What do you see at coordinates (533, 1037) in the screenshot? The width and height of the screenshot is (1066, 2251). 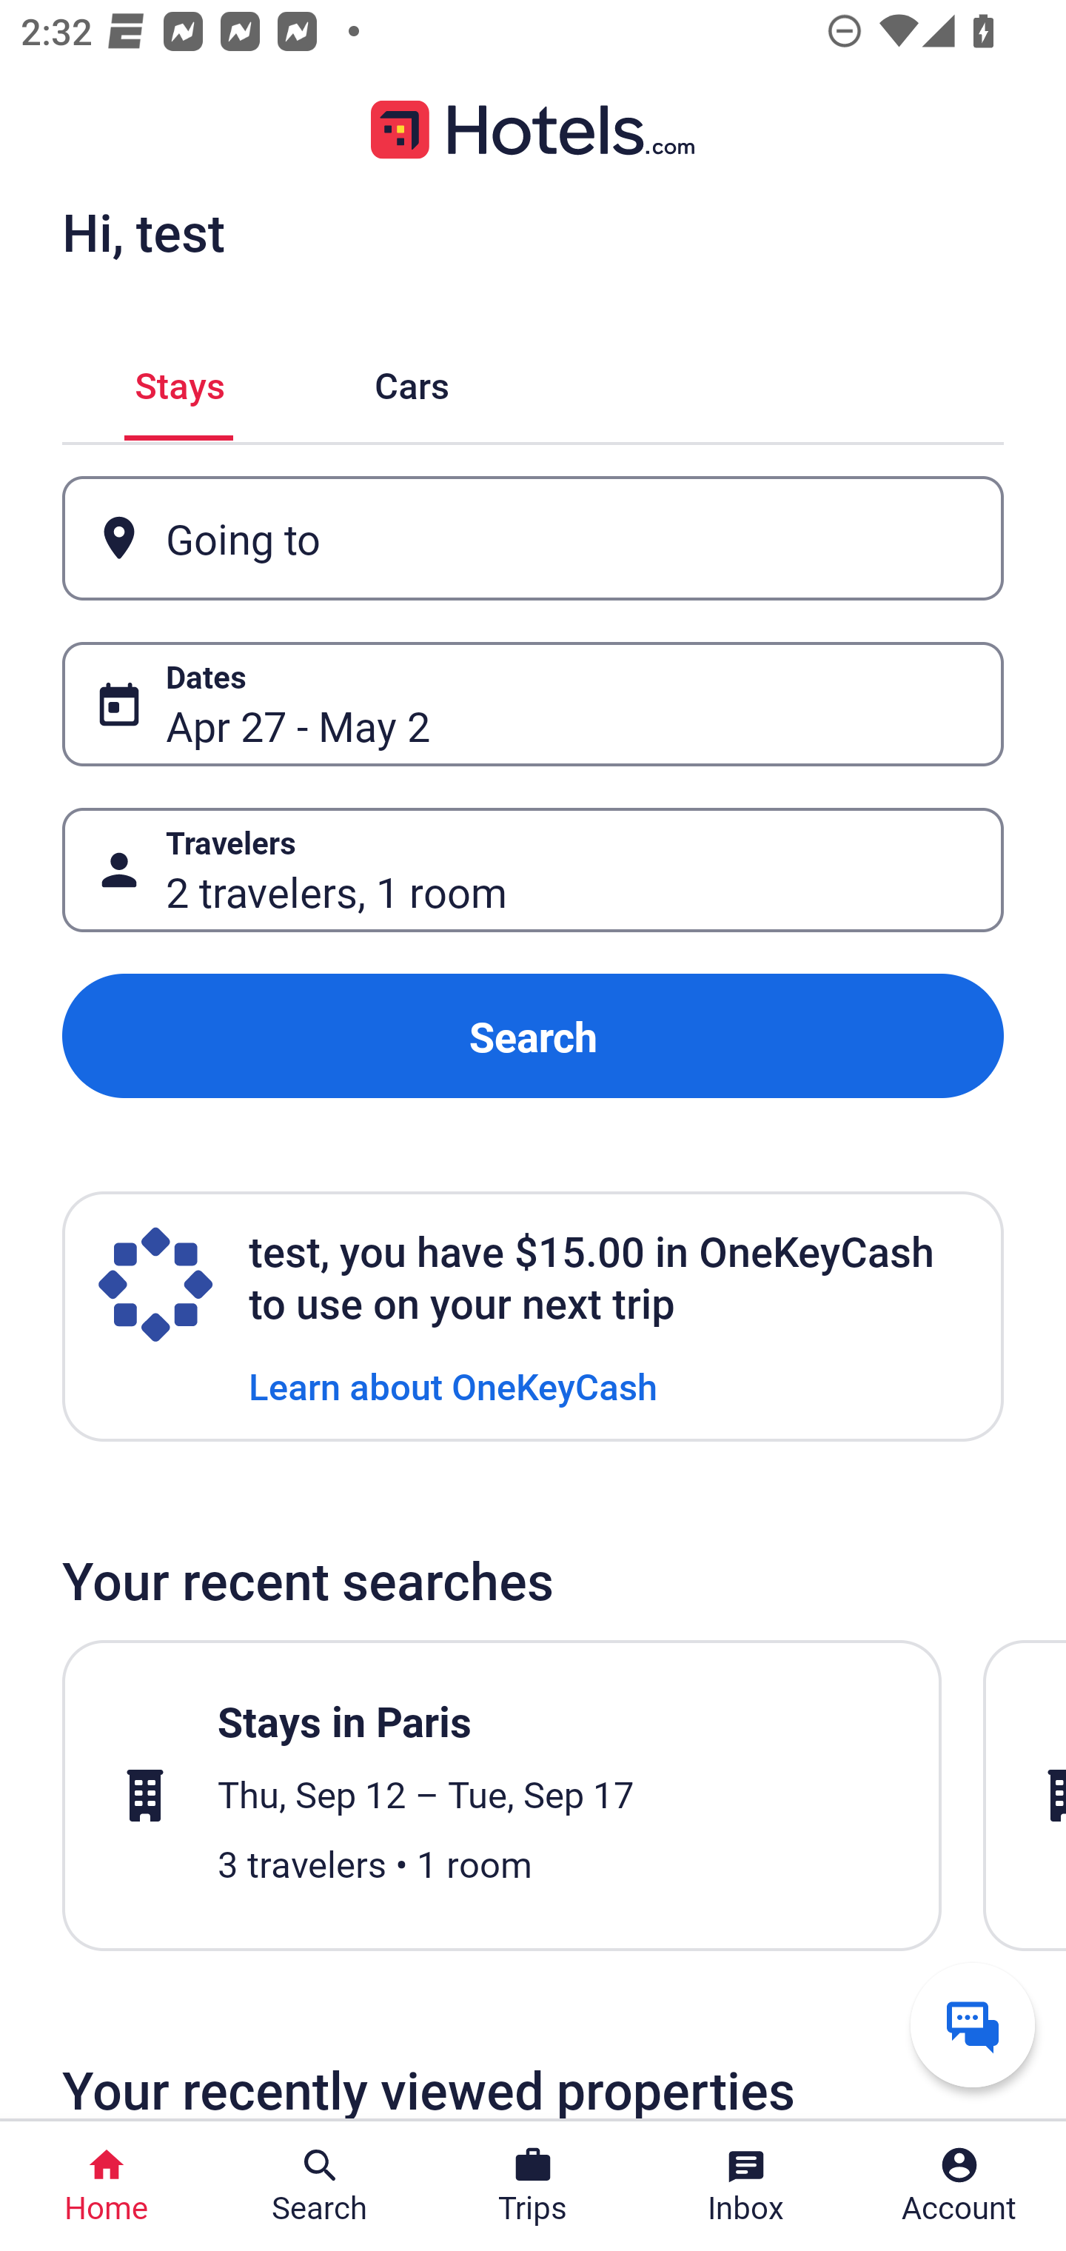 I see `Search` at bounding box center [533, 1037].